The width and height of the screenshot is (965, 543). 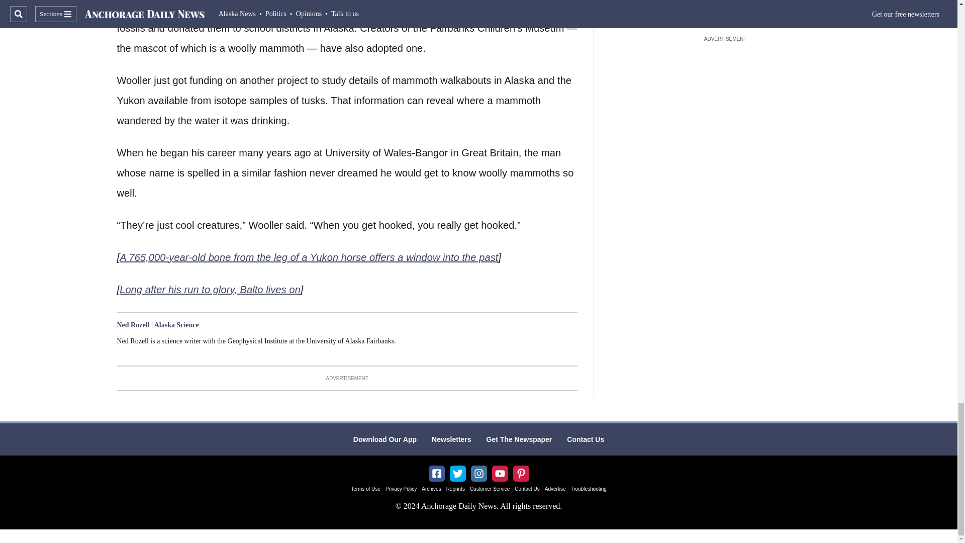 What do you see at coordinates (500, 474) in the screenshot?
I see `YouTube iconAnchorage Daily News YouTube channel` at bounding box center [500, 474].